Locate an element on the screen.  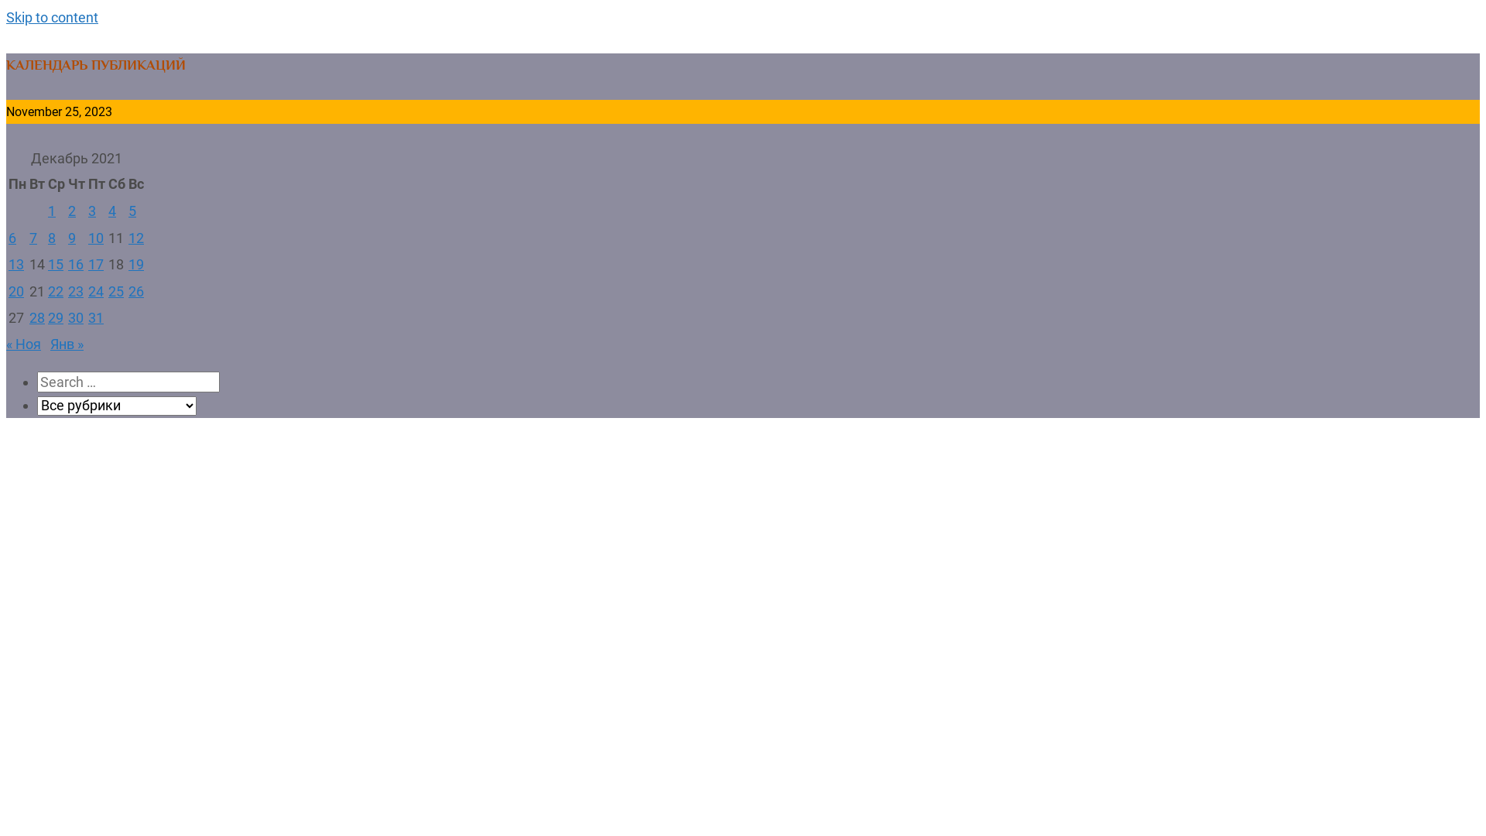
22 is located at coordinates (56, 291).